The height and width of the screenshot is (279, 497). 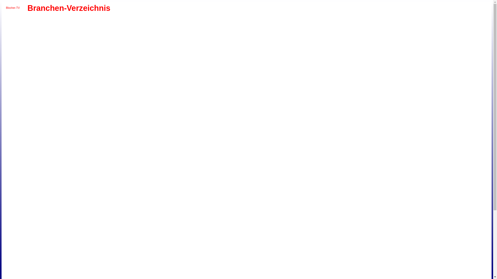 I want to click on Cowboys Swiss Gastro GmbH  Bern Restaurant , so click(x=126, y=33).